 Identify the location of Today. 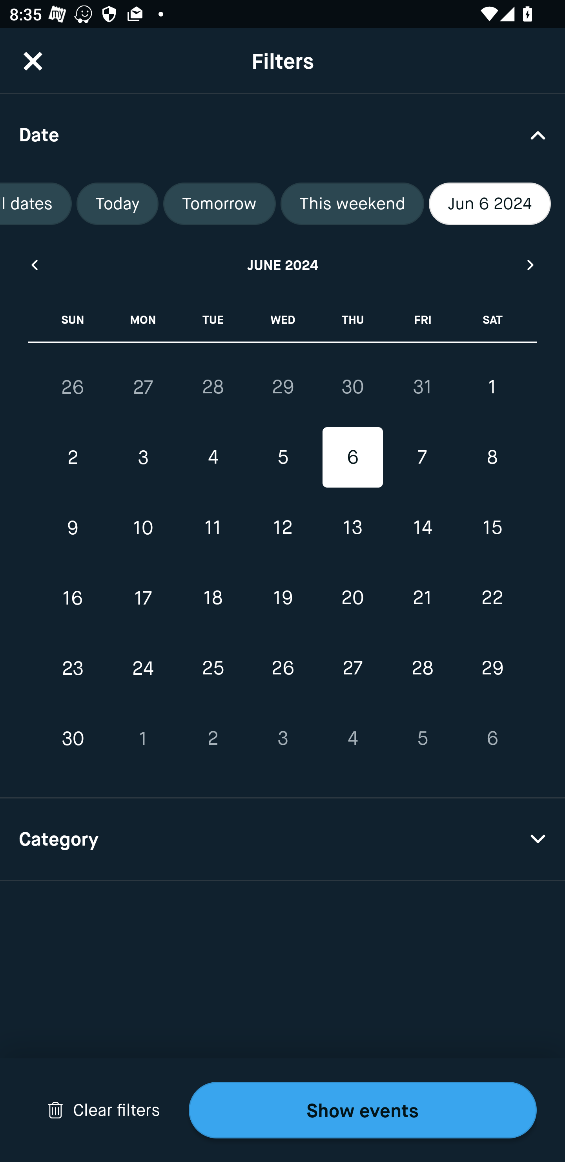
(117, 204).